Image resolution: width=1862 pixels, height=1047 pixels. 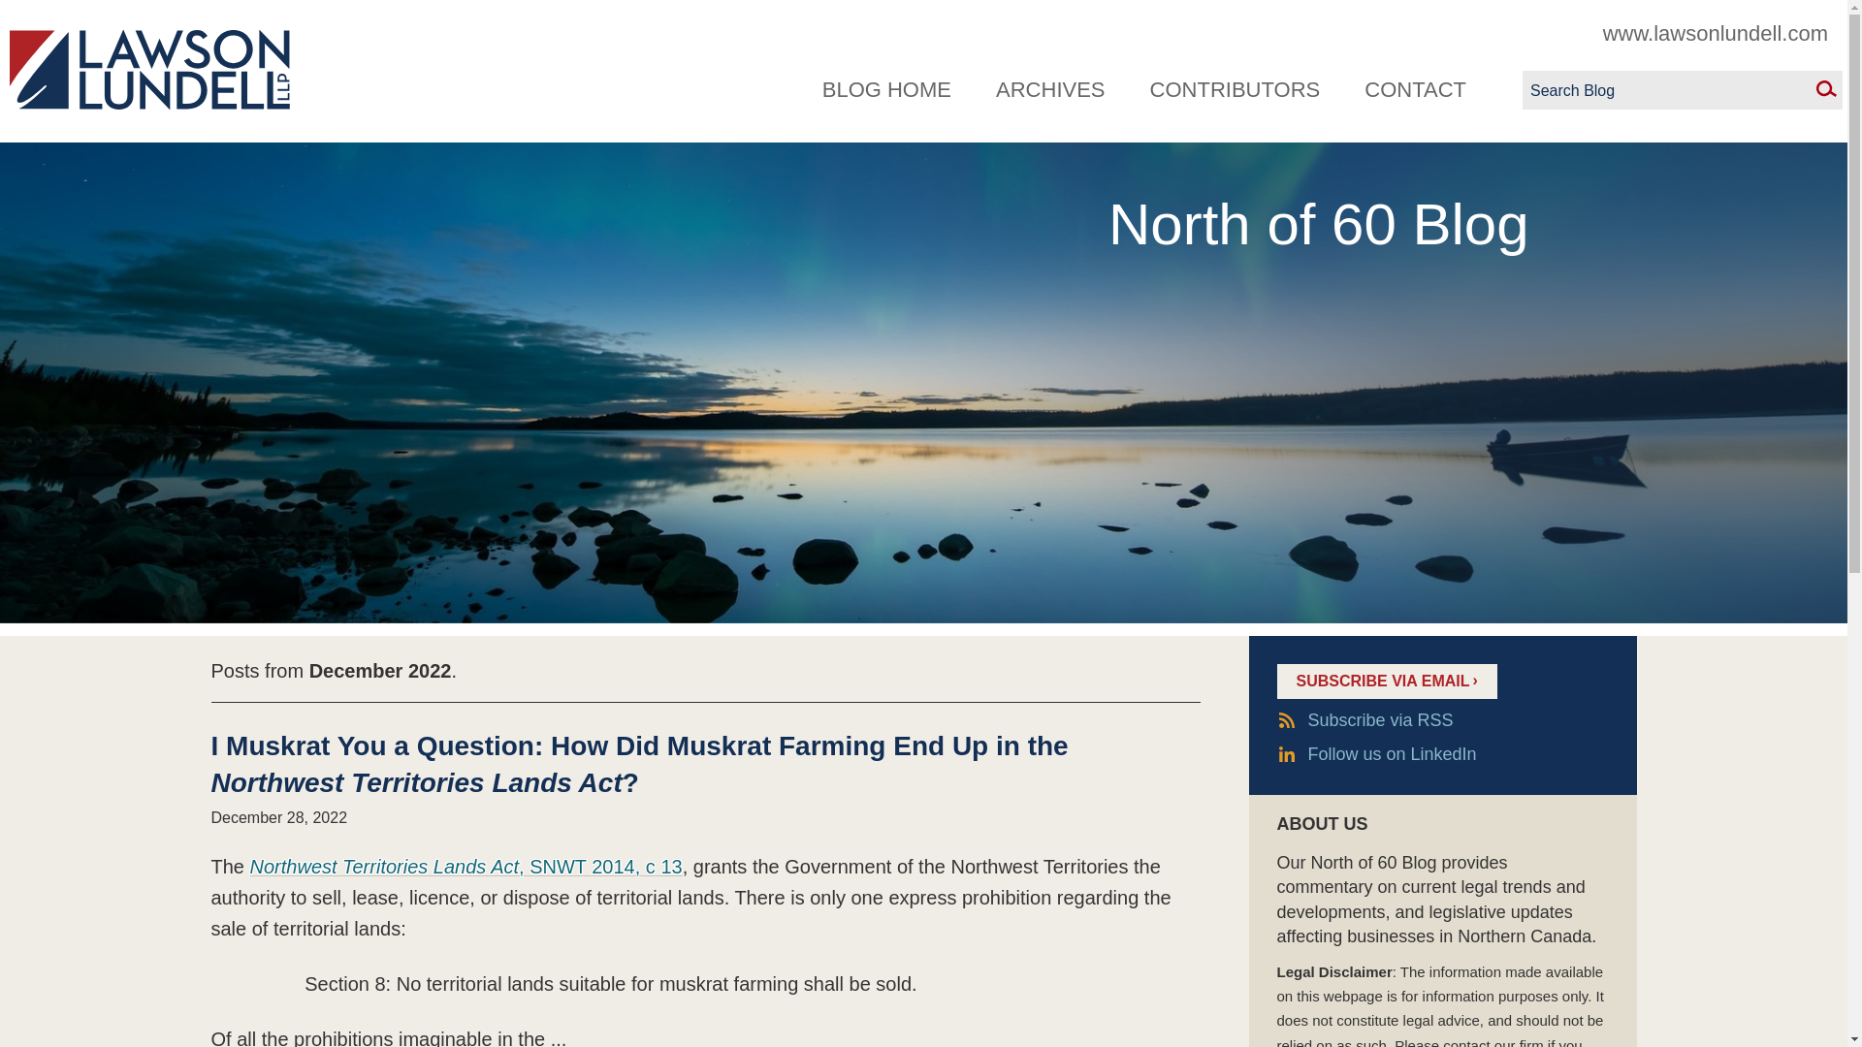 What do you see at coordinates (1364, 719) in the screenshot?
I see `Subscribe via RSS` at bounding box center [1364, 719].